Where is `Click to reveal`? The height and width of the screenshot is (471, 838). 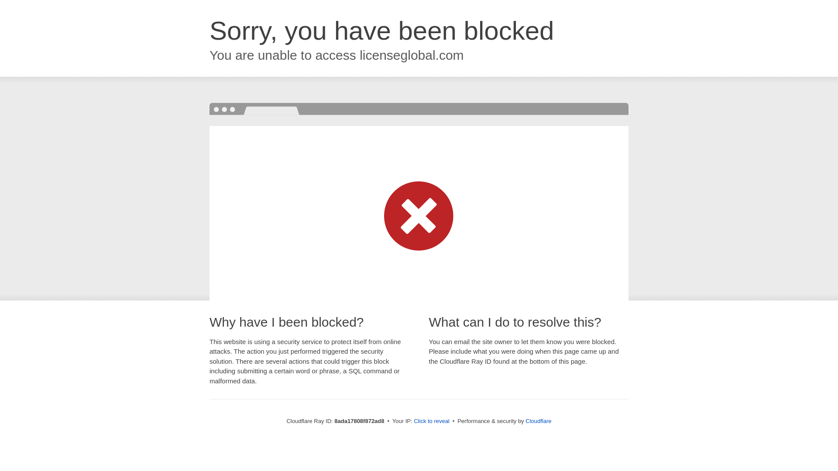
Click to reveal is located at coordinates (431, 421).